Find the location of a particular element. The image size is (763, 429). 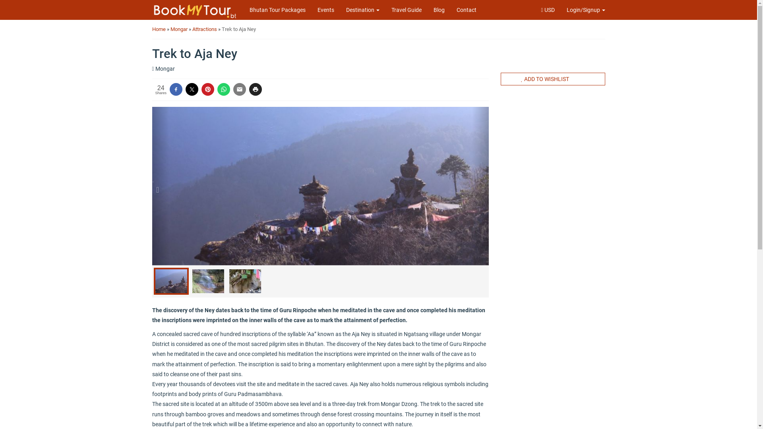

Mongar is located at coordinates (179, 29).